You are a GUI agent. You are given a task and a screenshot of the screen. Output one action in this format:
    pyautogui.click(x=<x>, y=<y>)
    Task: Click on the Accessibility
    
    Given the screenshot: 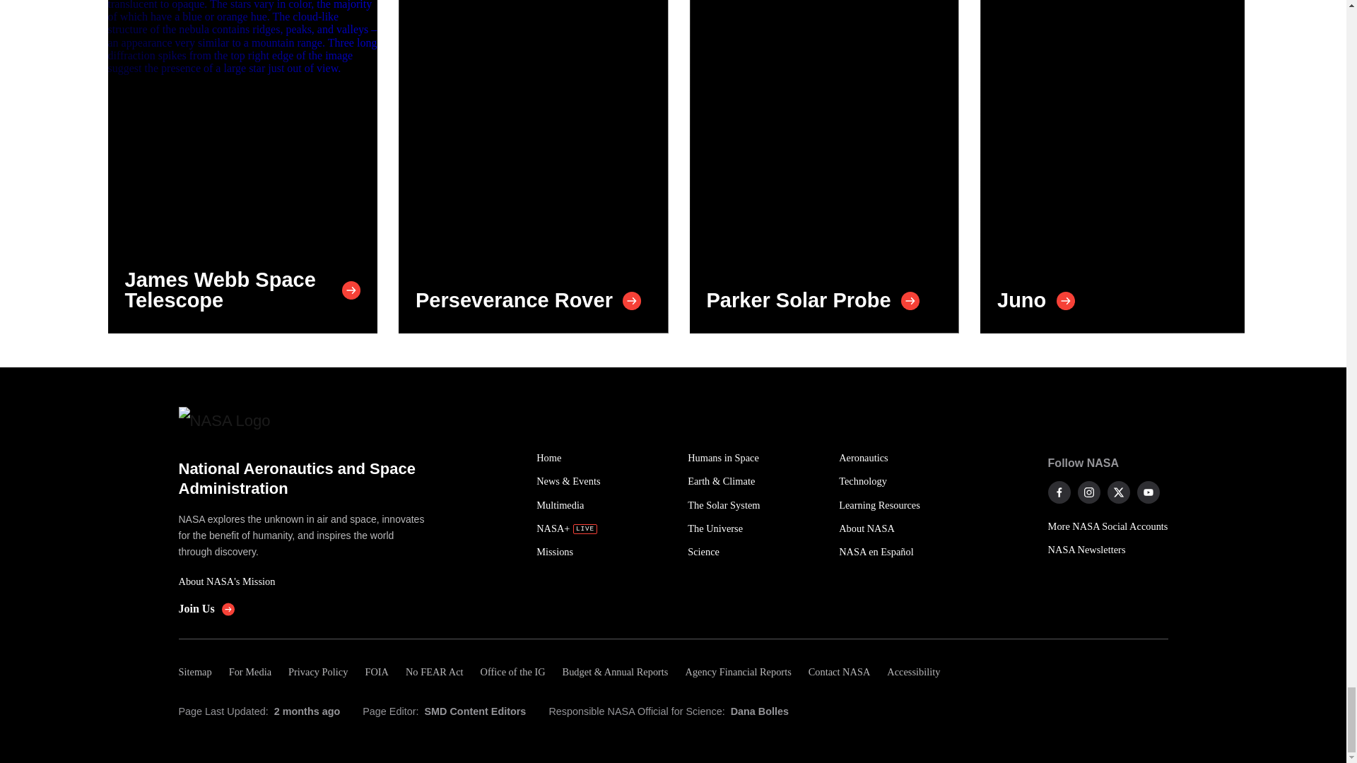 What is the action you would take?
    pyautogui.click(x=913, y=672)
    